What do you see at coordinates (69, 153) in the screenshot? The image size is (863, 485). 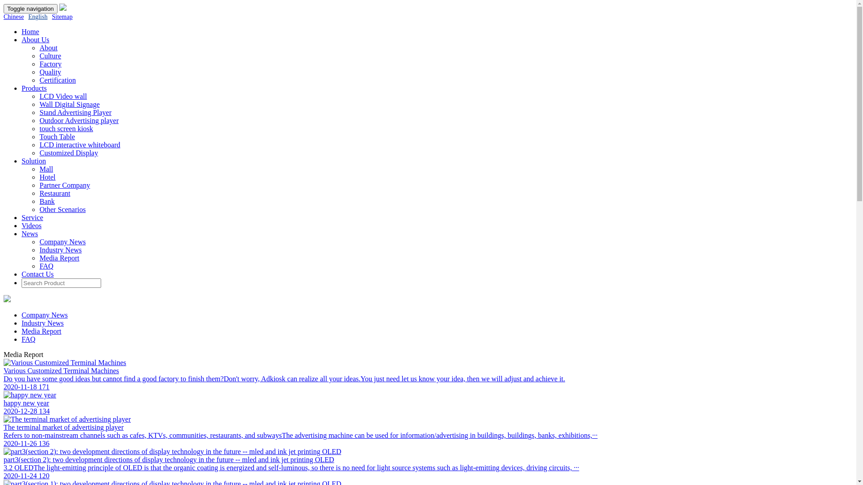 I see `Customized Display` at bounding box center [69, 153].